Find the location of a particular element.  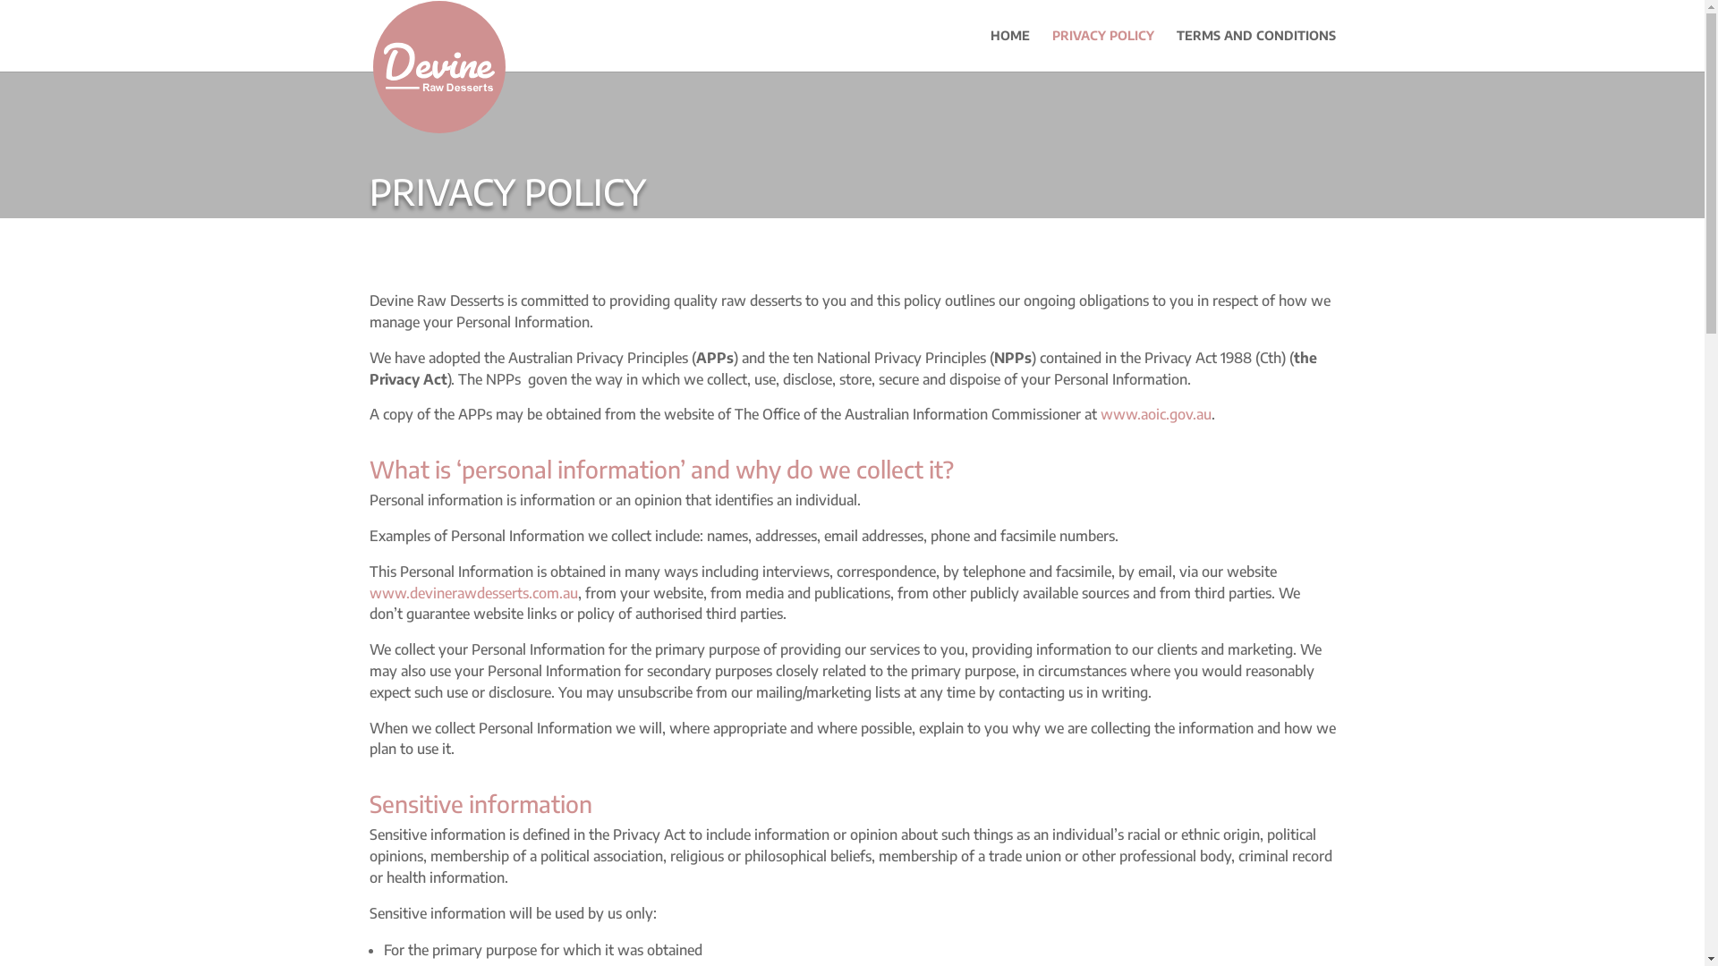

PRIVACY POLICY is located at coordinates (1103, 50).